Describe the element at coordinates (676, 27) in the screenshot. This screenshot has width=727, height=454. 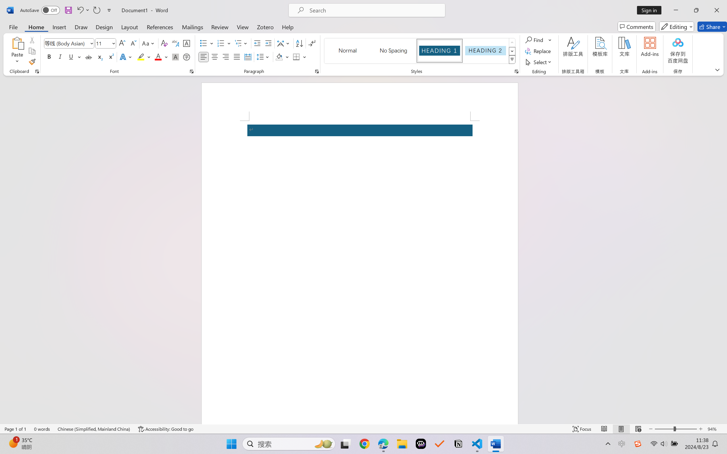
I see `Editing` at that location.